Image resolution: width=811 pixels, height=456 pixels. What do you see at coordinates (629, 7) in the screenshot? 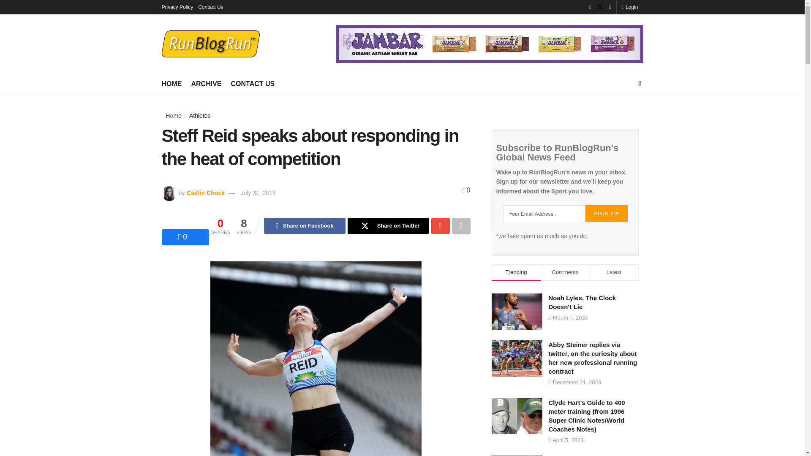
I see `Login` at bounding box center [629, 7].